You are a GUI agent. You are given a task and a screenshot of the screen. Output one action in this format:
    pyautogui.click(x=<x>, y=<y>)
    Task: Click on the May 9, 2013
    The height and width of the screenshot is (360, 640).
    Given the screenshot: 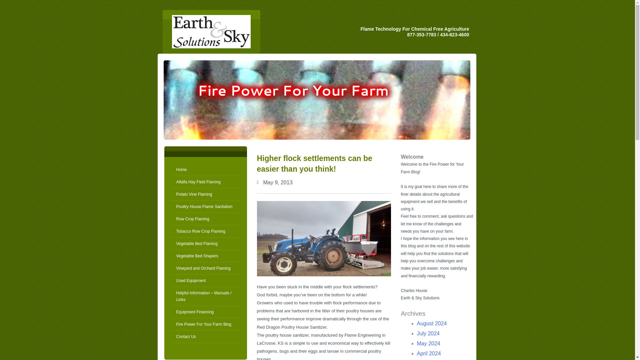 What is the action you would take?
    pyautogui.click(x=274, y=183)
    